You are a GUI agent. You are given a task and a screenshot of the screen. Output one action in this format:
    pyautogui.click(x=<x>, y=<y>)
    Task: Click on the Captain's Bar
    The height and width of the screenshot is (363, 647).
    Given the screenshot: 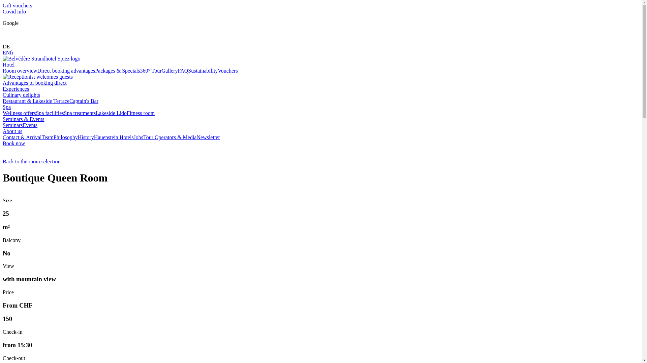 What is the action you would take?
    pyautogui.click(x=84, y=101)
    